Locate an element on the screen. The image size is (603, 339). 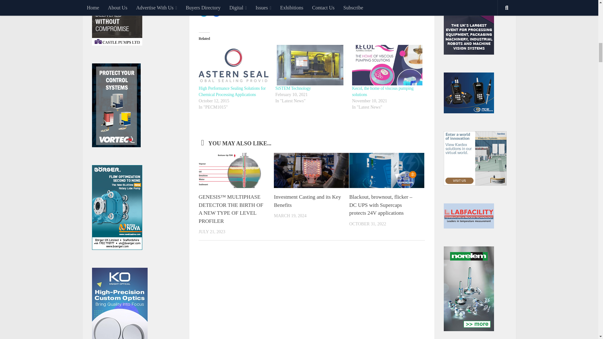
Click to share on Facebook is located at coordinates (216, 11).